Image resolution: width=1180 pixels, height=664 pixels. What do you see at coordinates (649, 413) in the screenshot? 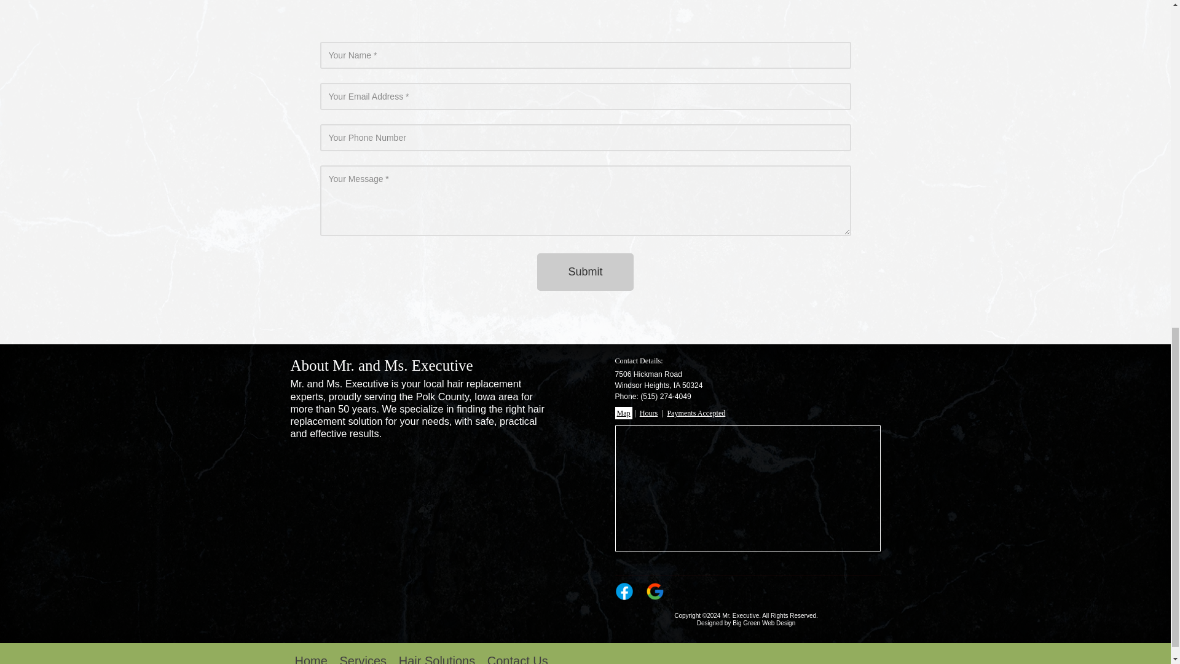
I see `Hours` at bounding box center [649, 413].